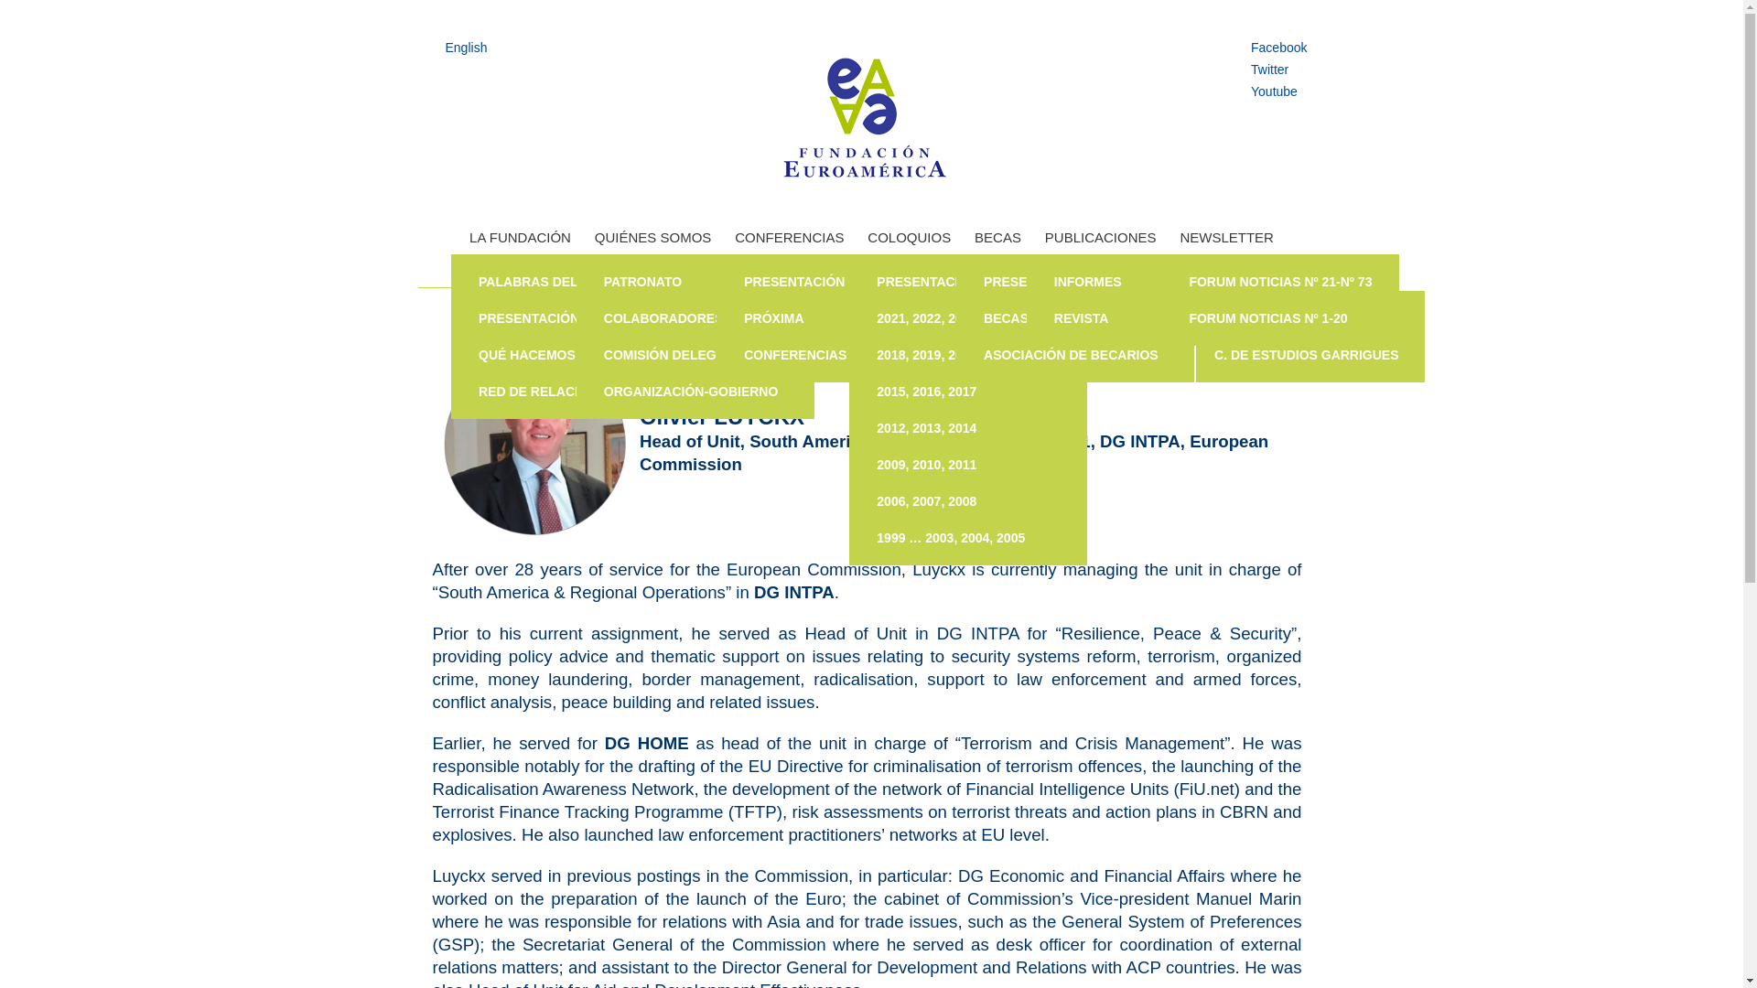 This screenshot has width=1757, height=988. What do you see at coordinates (1274, 69) in the screenshot?
I see `Twitter` at bounding box center [1274, 69].